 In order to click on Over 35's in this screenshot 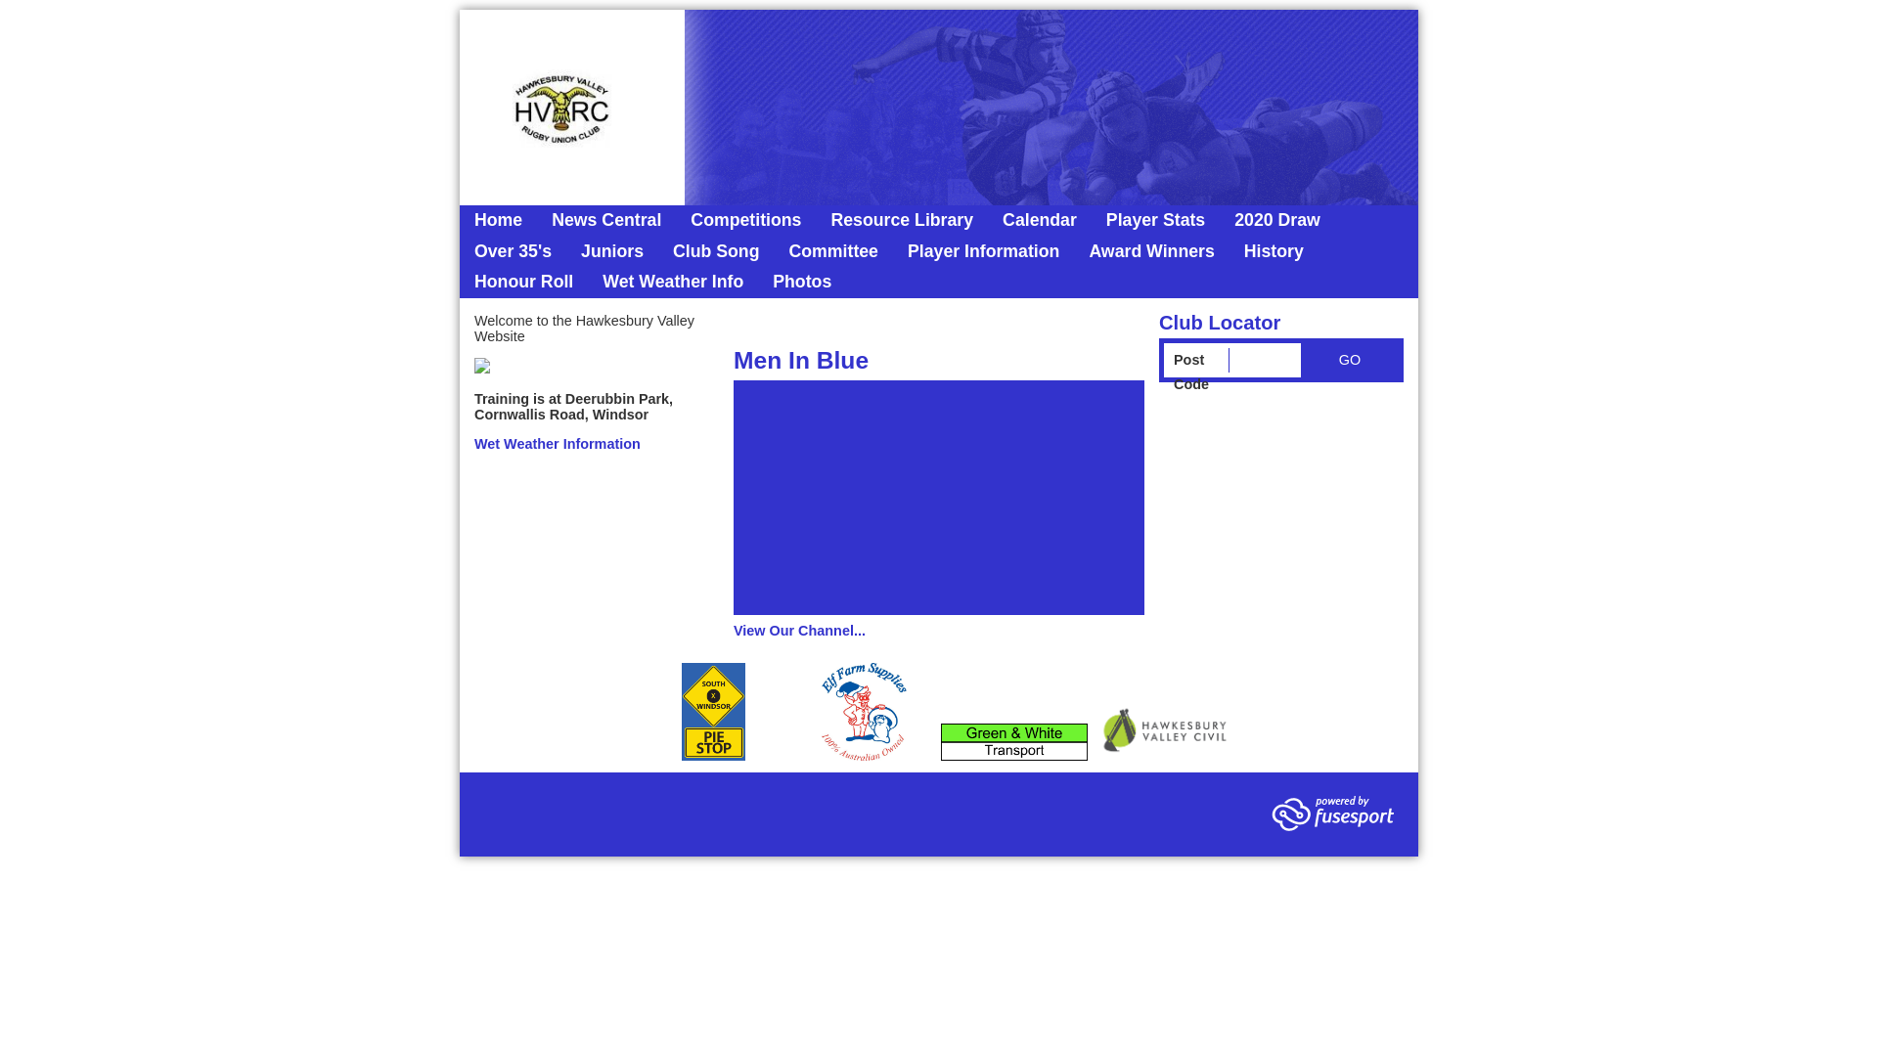, I will do `click(513, 252)`.